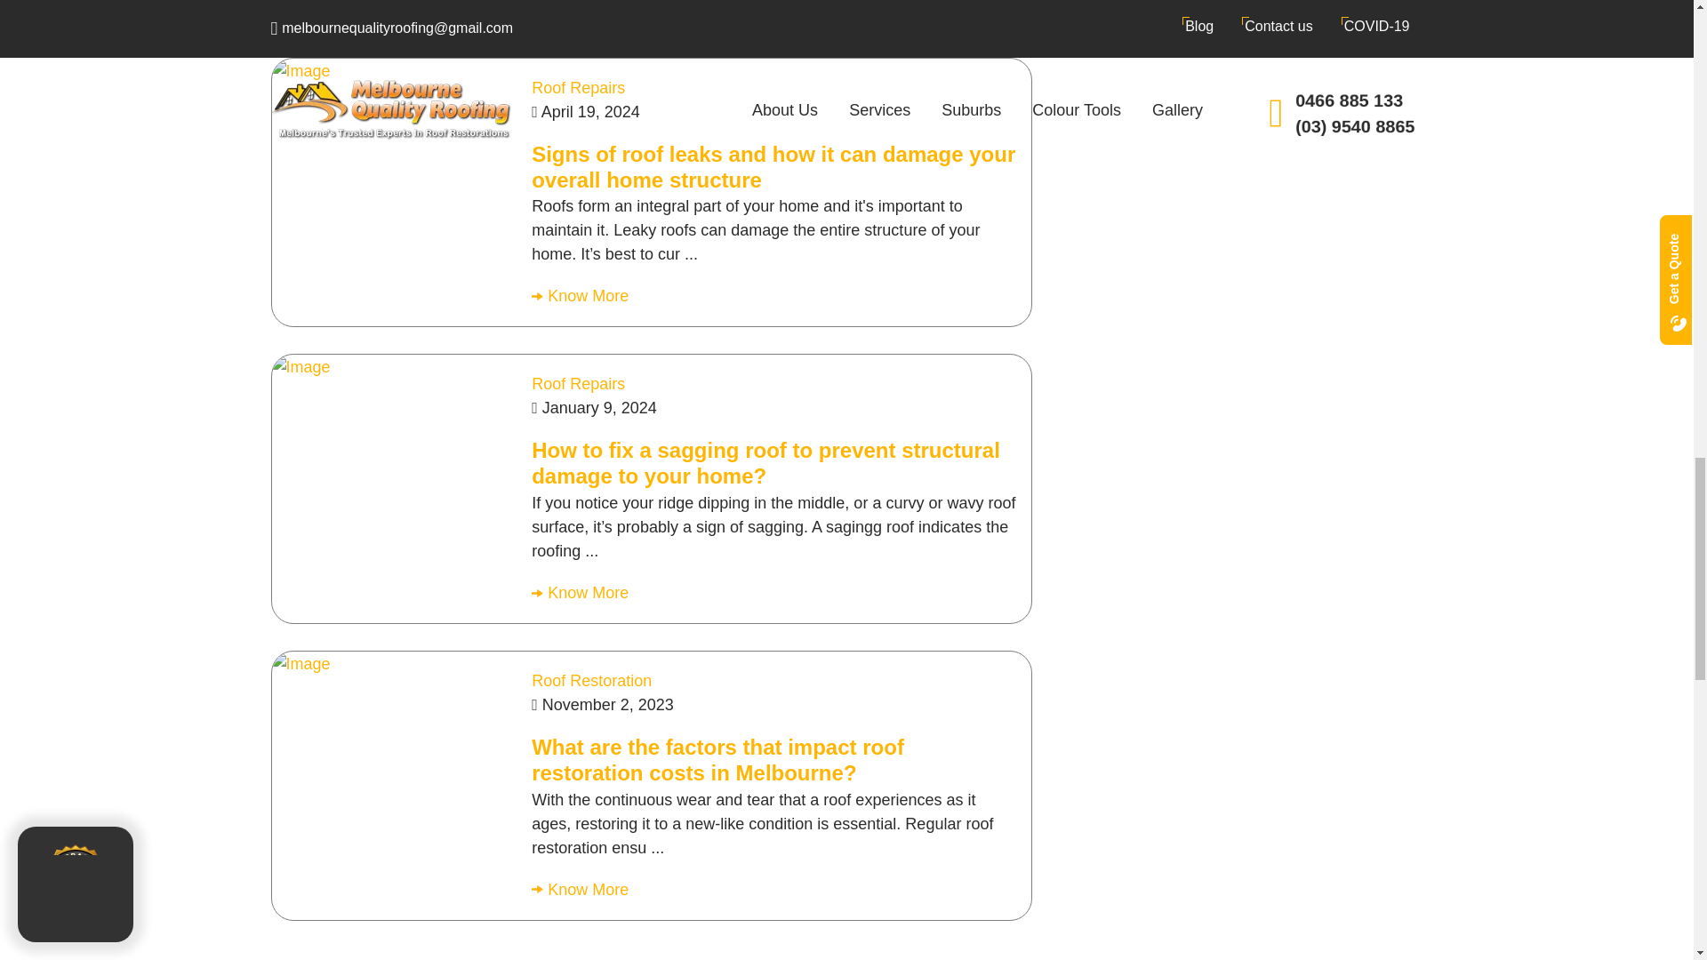  Describe the element at coordinates (578, 87) in the screenshot. I see `Roof Repairs` at that location.